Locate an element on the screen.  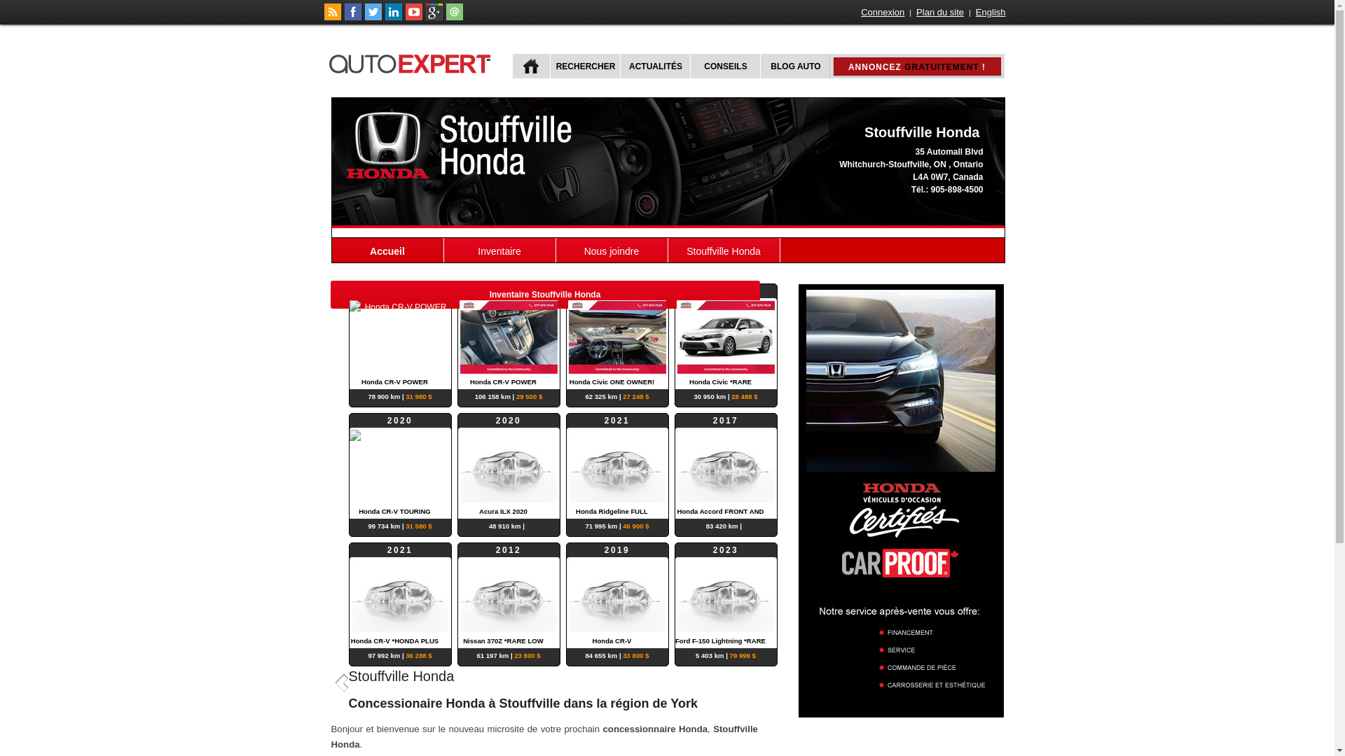
Suivez autoExpert.ca sur Twitter is located at coordinates (373, 17).